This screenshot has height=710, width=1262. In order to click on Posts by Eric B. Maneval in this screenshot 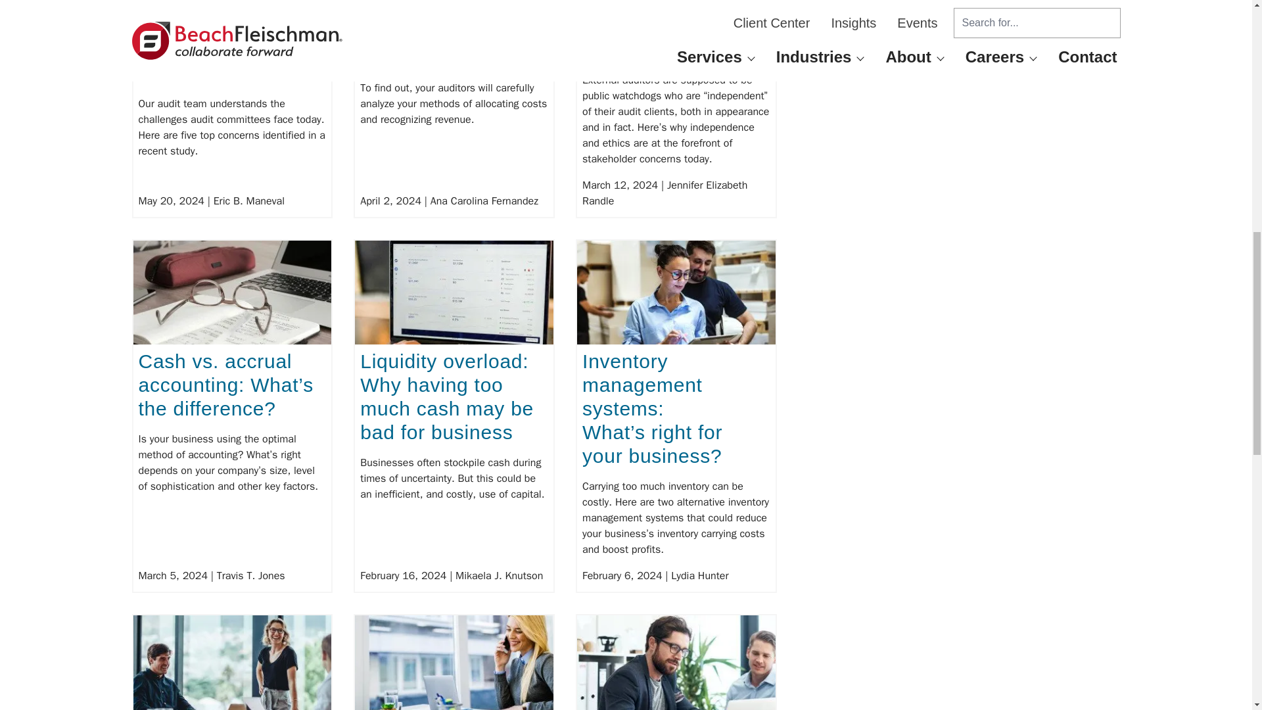, I will do `click(248, 201)`.